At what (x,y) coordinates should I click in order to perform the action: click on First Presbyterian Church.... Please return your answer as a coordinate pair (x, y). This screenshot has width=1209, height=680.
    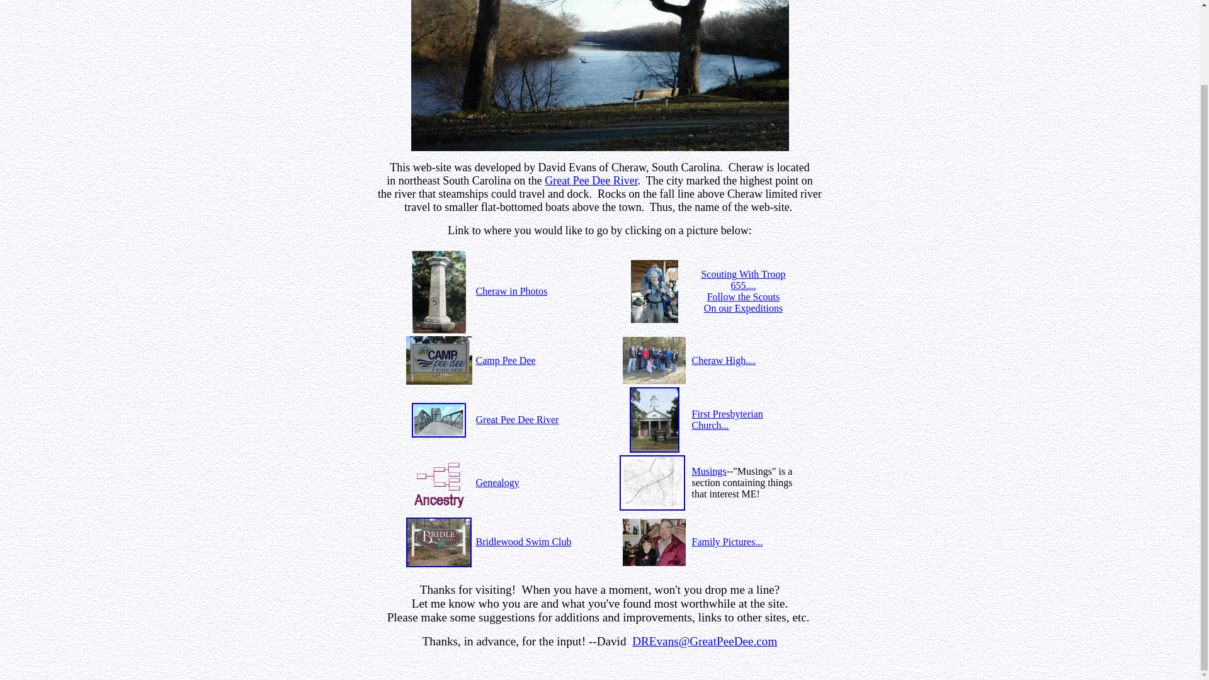
    Looking at the image, I should click on (727, 419).